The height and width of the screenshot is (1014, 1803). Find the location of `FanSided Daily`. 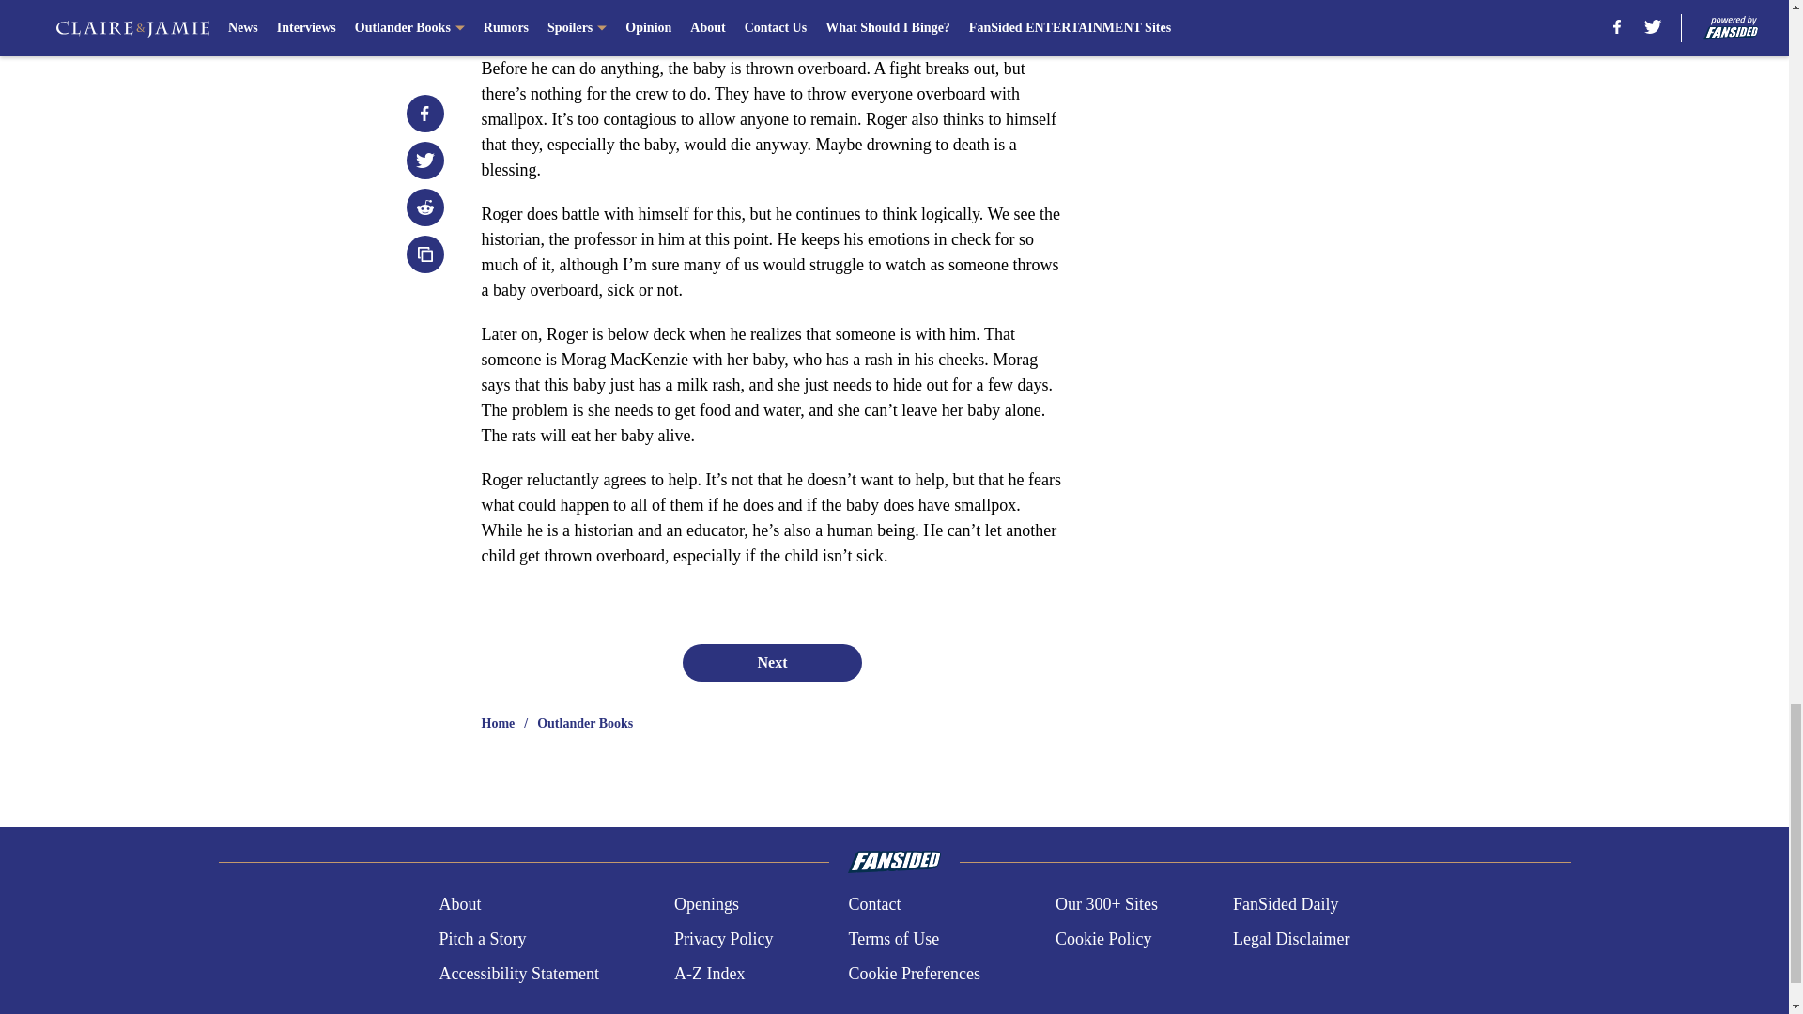

FanSided Daily is located at coordinates (1287, 905).